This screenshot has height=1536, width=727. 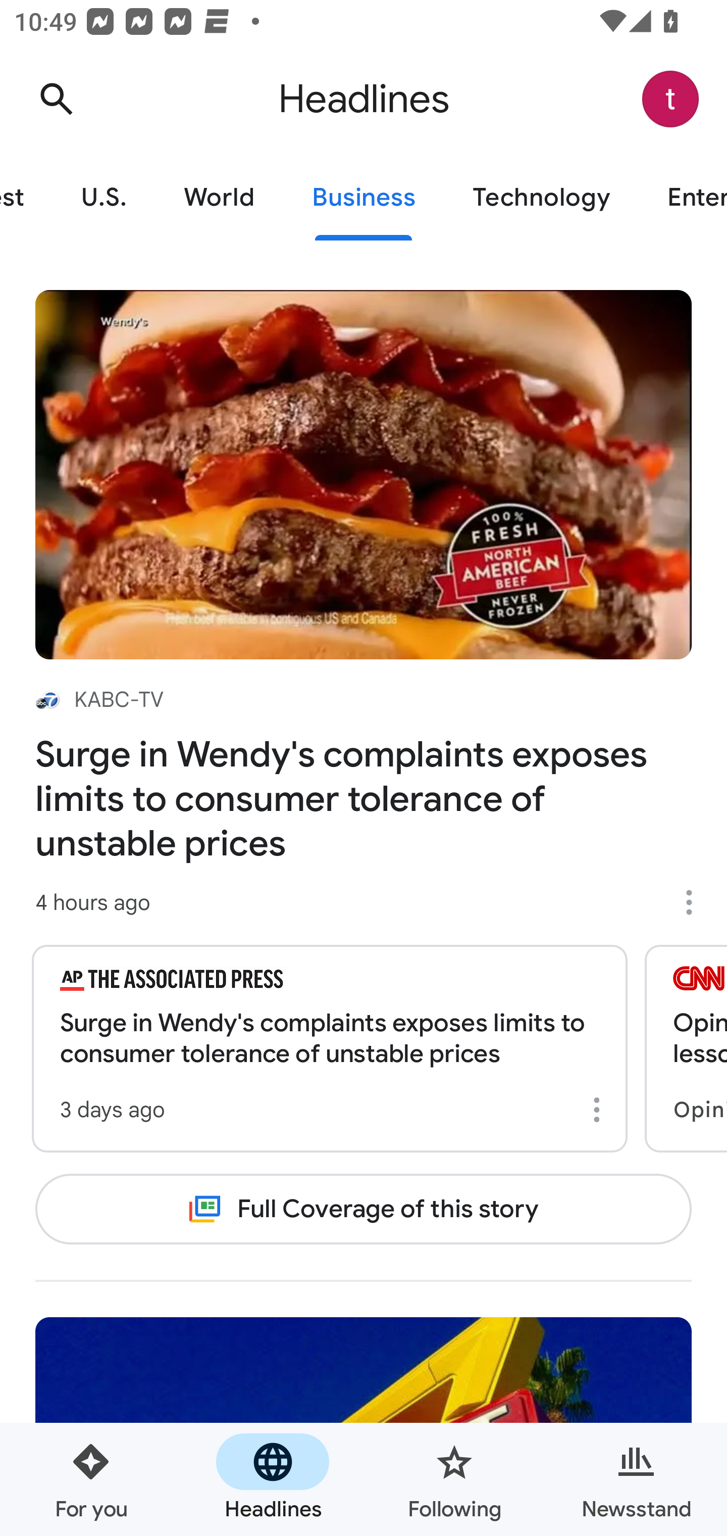 I want to click on U.S., so click(x=104, y=198).